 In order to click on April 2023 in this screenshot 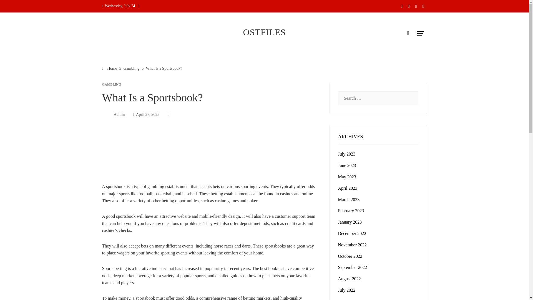, I will do `click(348, 188)`.